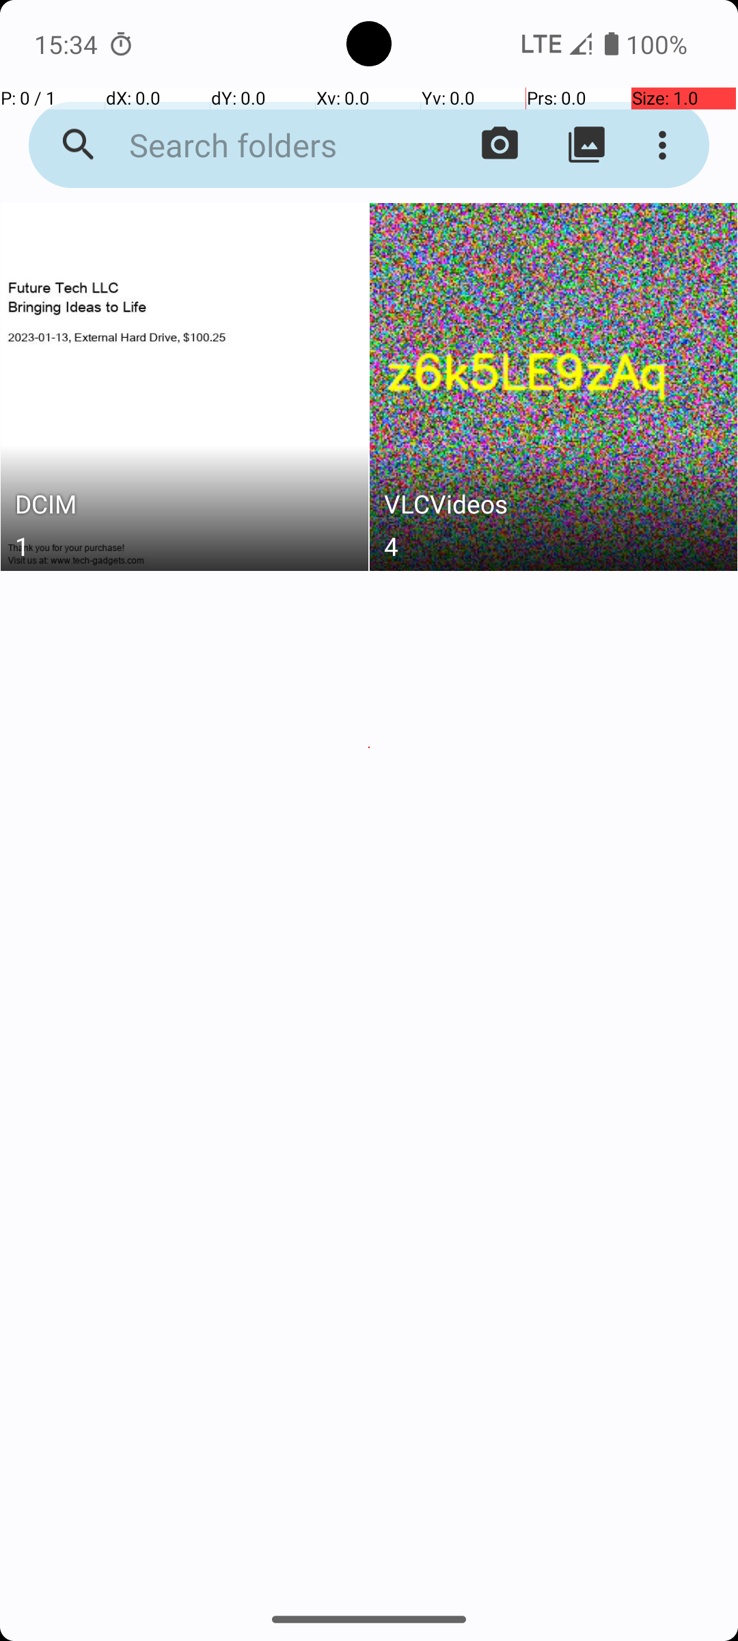  I want to click on Open camera, so click(500, 145).